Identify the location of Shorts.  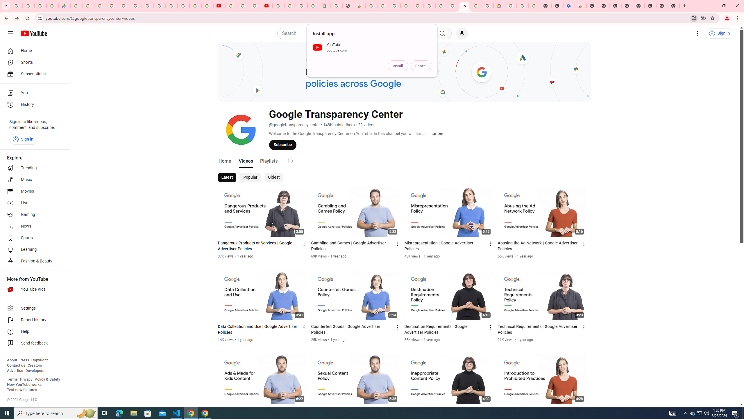
(33, 62).